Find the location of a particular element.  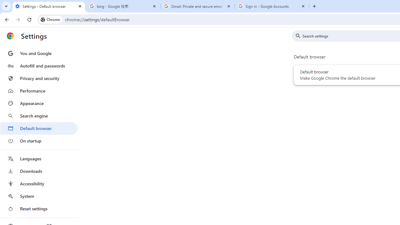

Accessibility is located at coordinates (39, 184).